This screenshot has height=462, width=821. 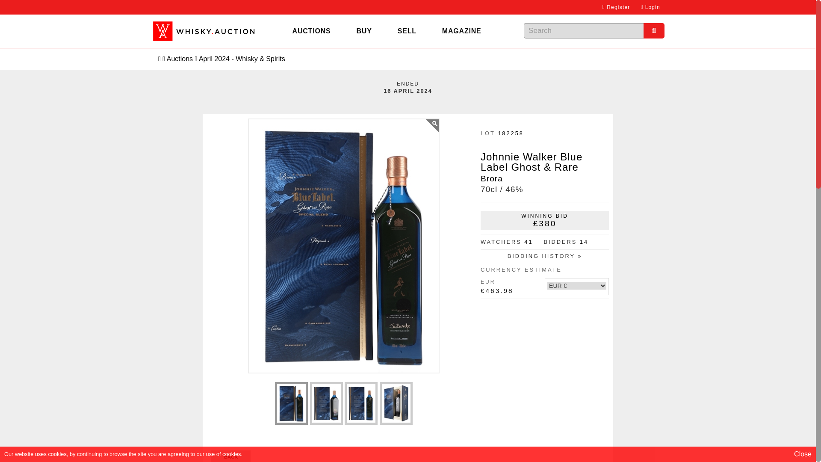 I want to click on Register, so click(x=616, y=7).